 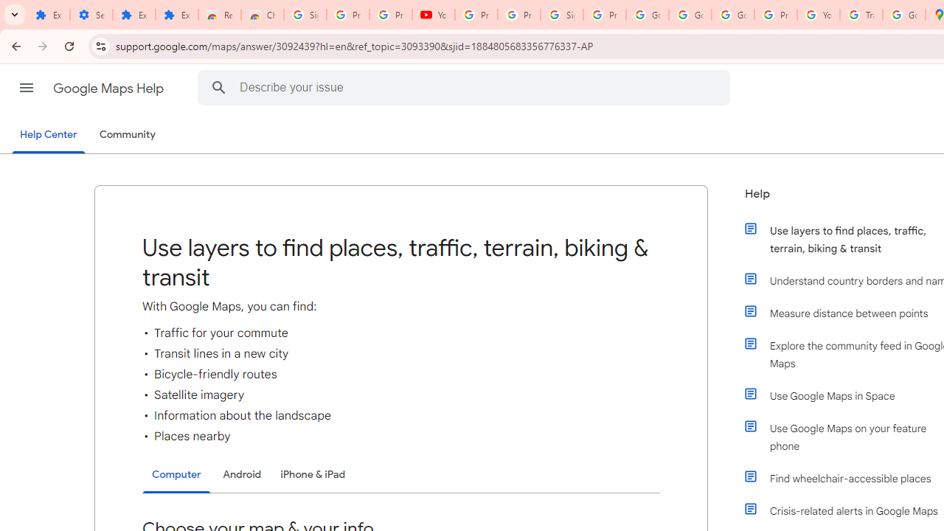 What do you see at coordinates (219, 87) in the screenshot?
I see `Search Help Center` at bounding box center [219, 87].